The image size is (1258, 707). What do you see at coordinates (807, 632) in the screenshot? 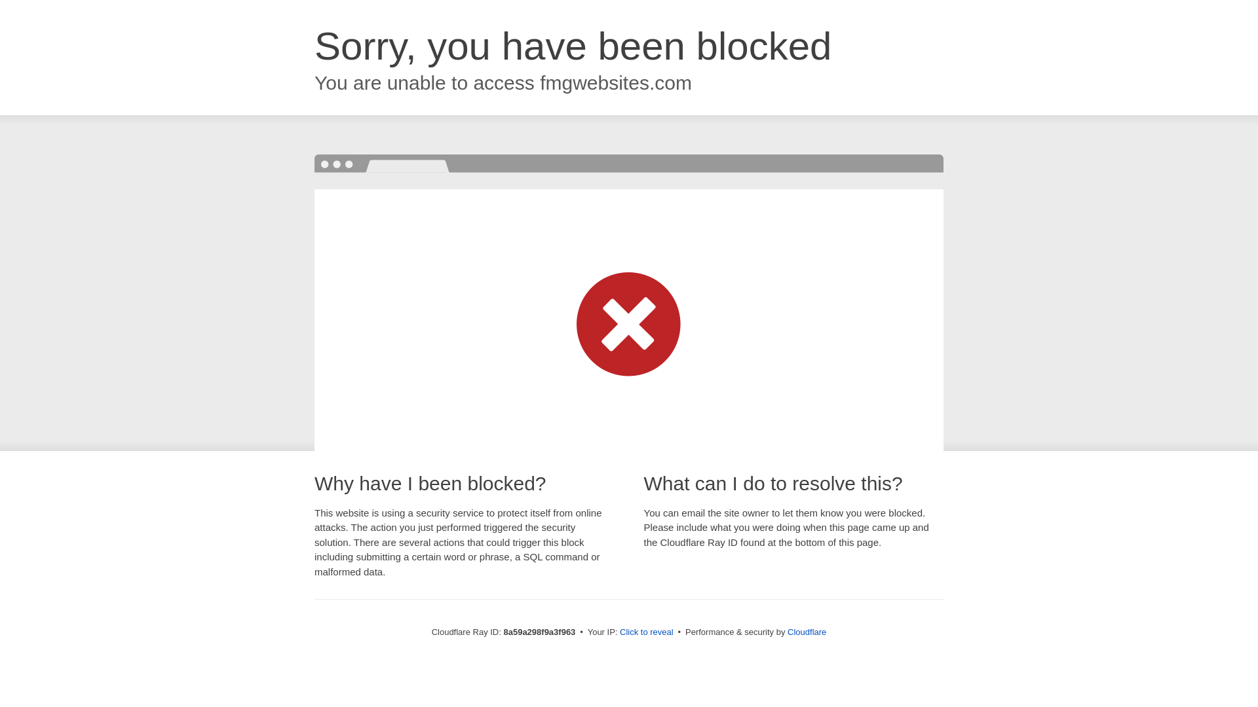
I see `Cloudflare` at bounding box center [807, 632].